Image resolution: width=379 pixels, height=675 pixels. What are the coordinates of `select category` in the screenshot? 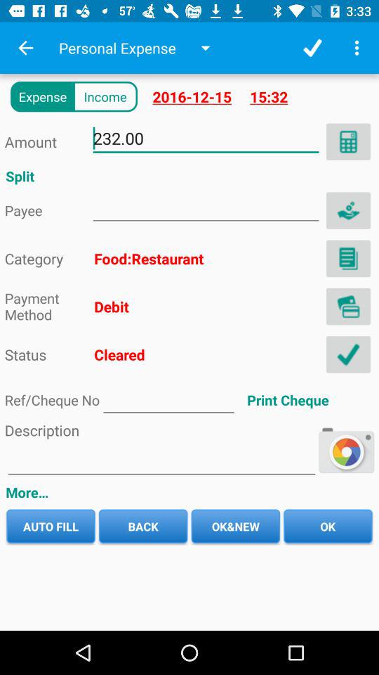 It's located at (348, 259).